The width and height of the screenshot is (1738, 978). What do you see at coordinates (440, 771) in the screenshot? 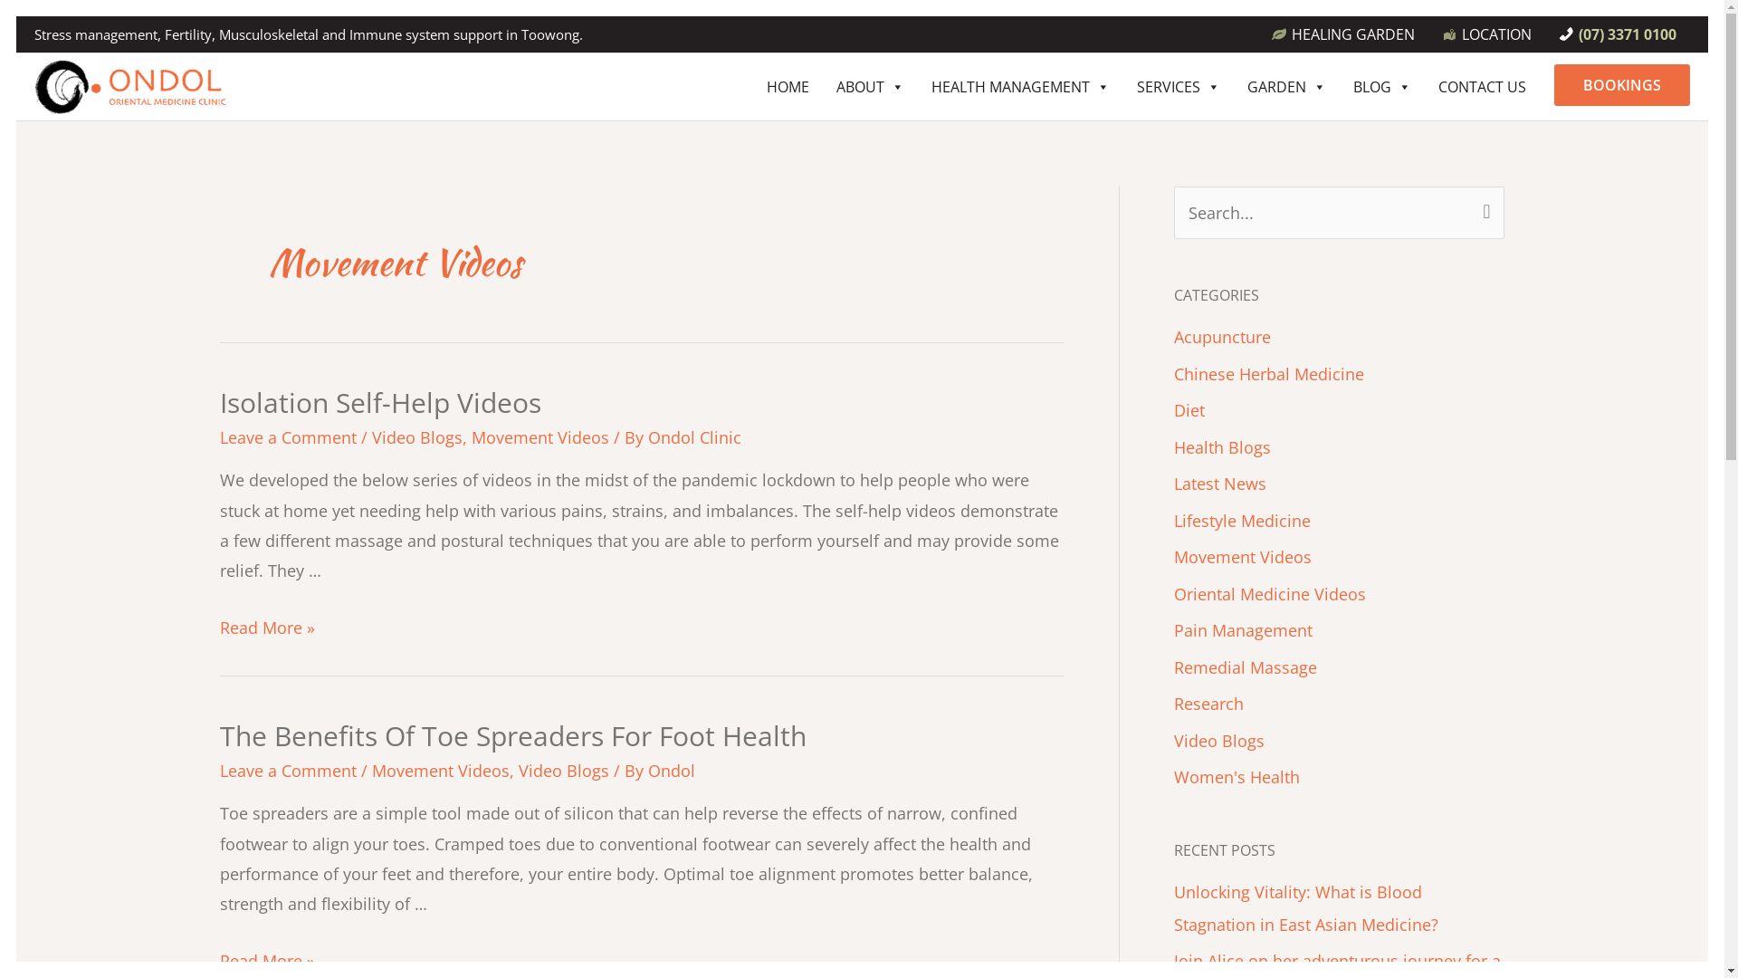
I see `Movement Videos` at bounding box center [440, 771].